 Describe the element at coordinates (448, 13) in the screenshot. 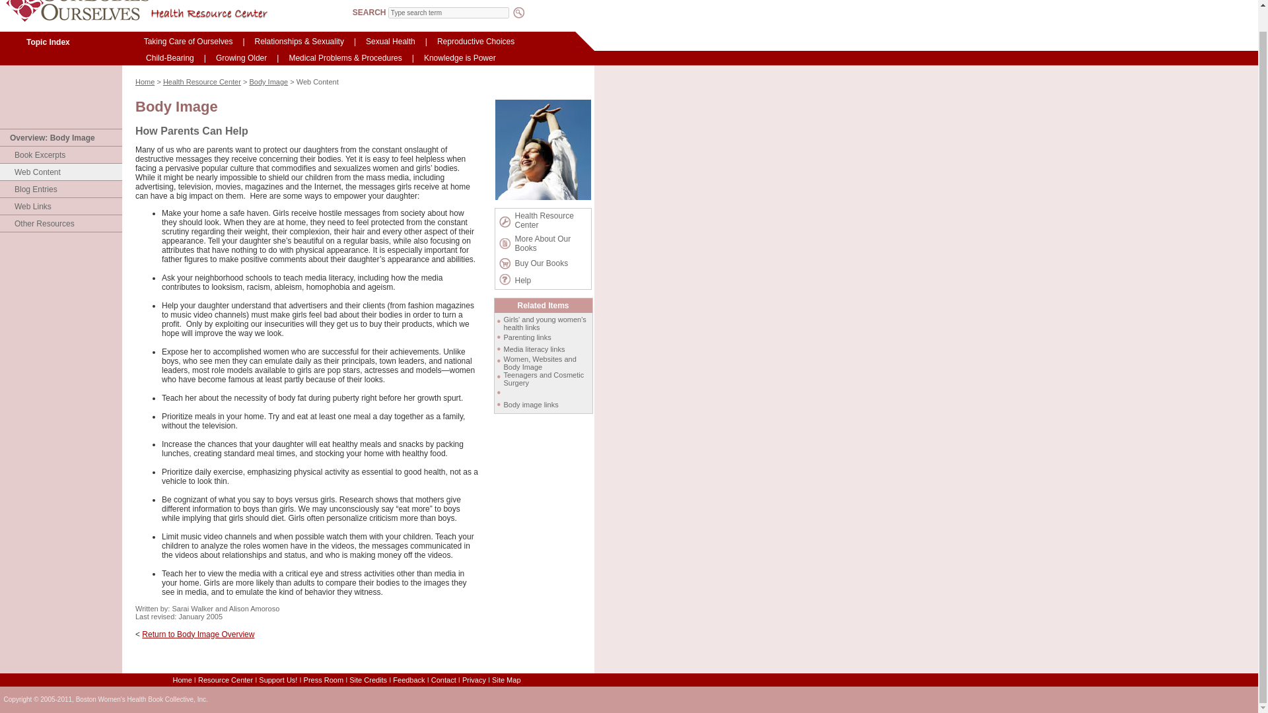

I see `Type search term` at that location.